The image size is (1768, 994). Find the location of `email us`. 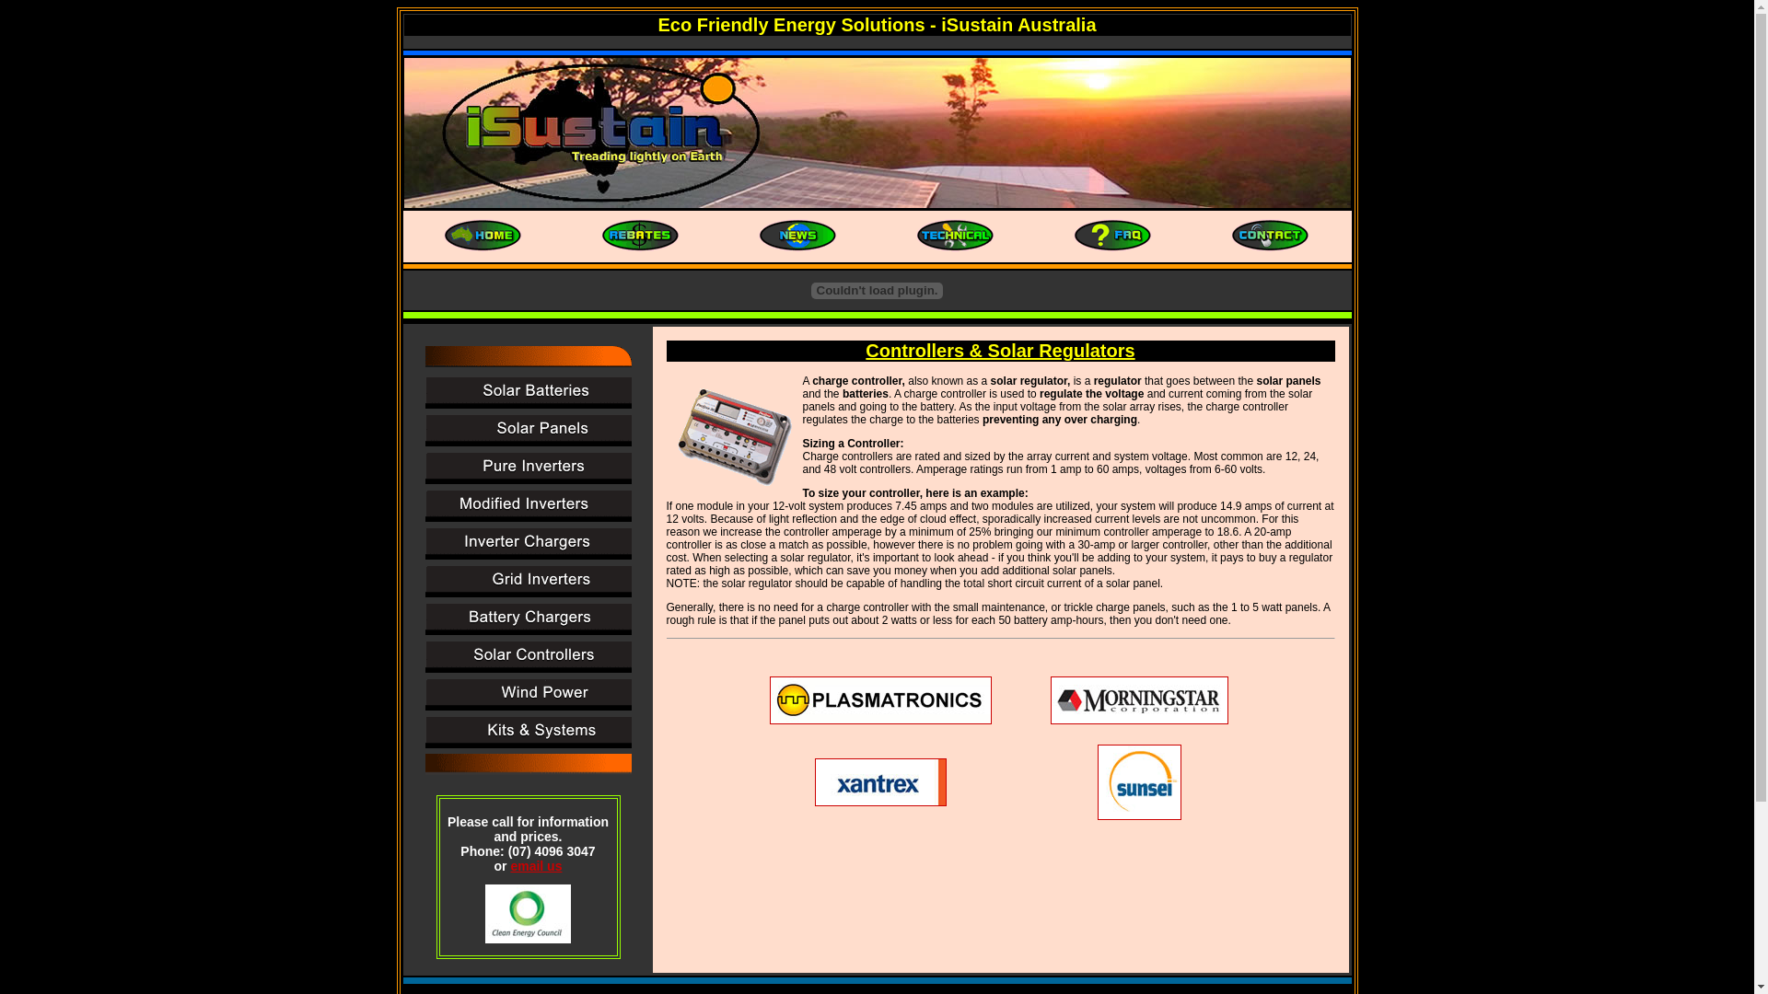

email us is located at coordinates (536, 866).